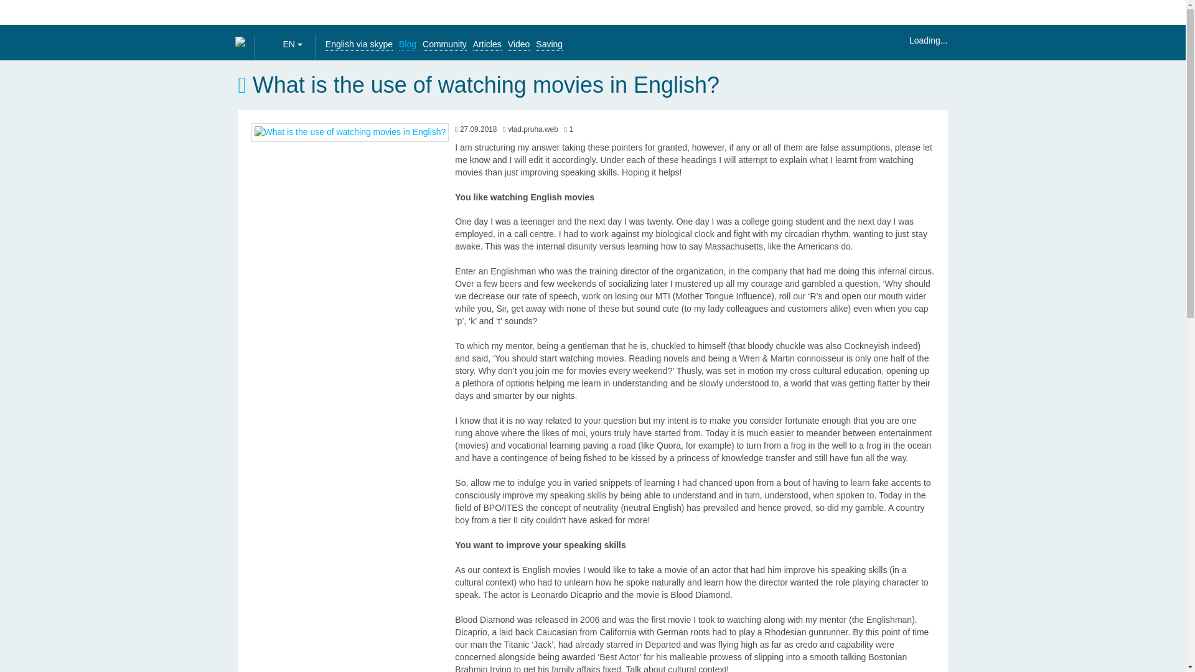 This screenshot has height=672, width=1195. I want to click on Blog, so click(407, 44).